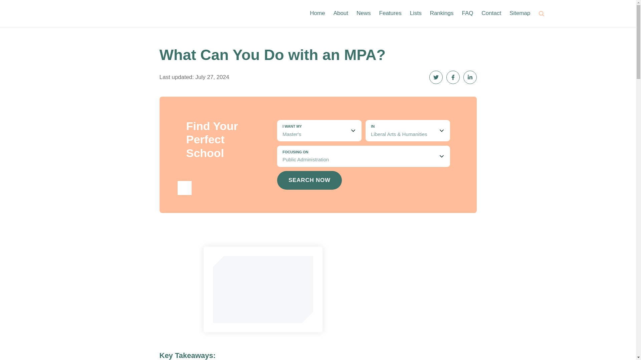  Describe the element at coordinates (341, 13) in the screenshot. I see `About` at that location.